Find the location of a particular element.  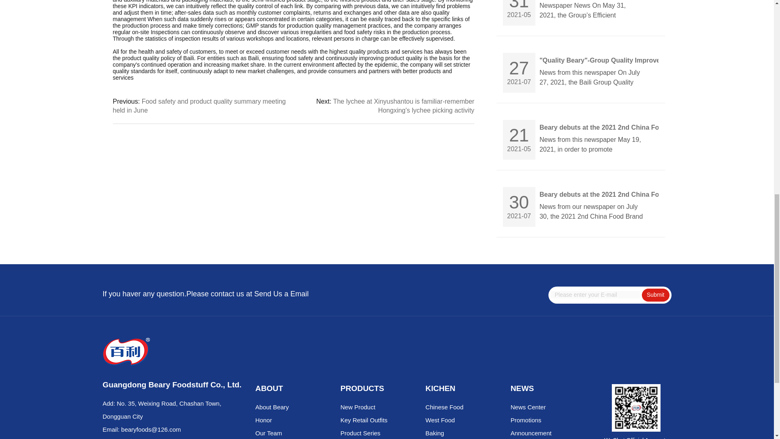

Food safety and product quality summary meeting held in June is located at coordinates (199, 105).